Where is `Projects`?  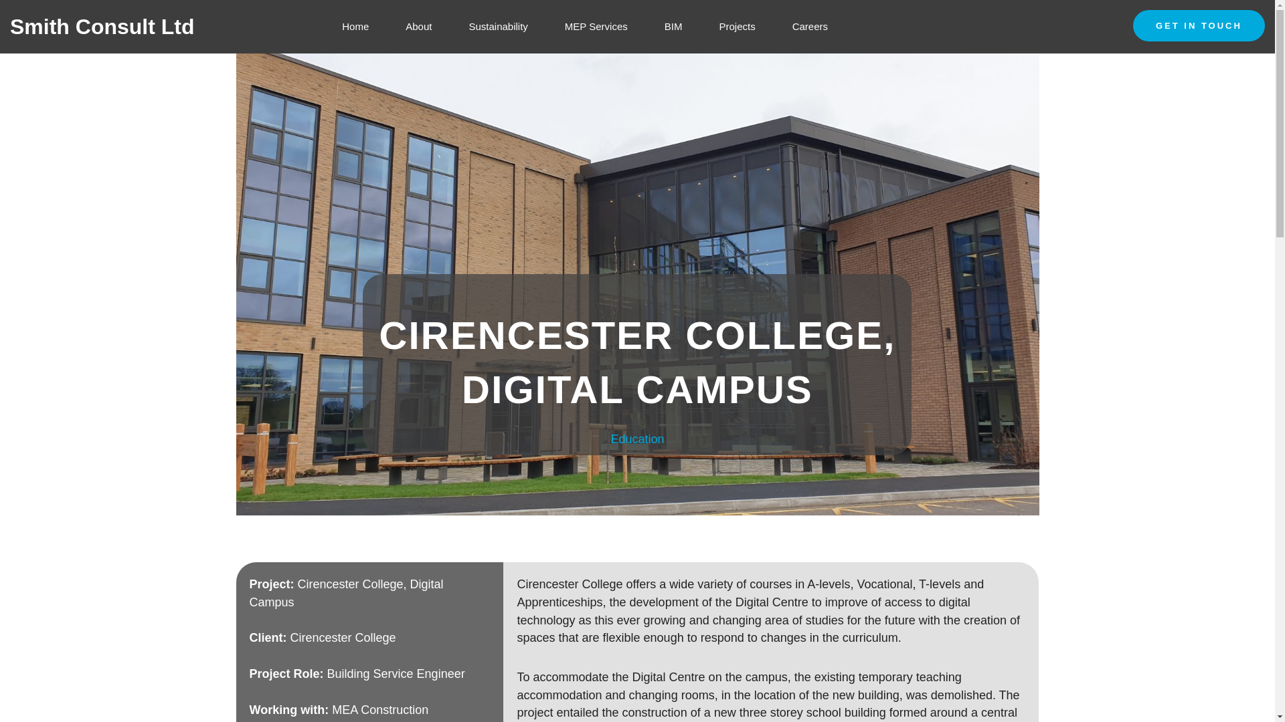
Projects is located at coordinates (737, 27).